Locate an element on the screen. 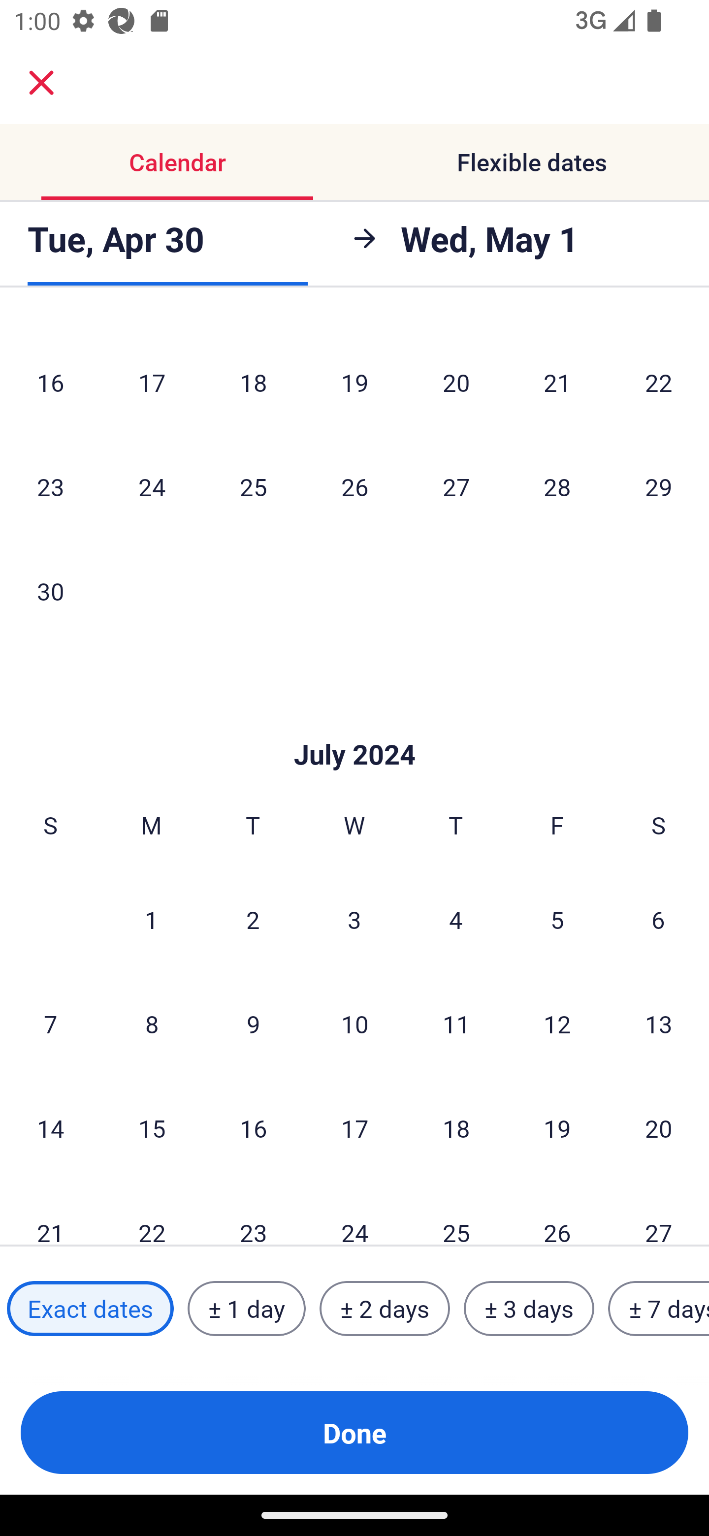 The height and width of the screenshot is (1536, 709). 20 Saturday, July 20, 2024 is located at coordinates (659, 1128).